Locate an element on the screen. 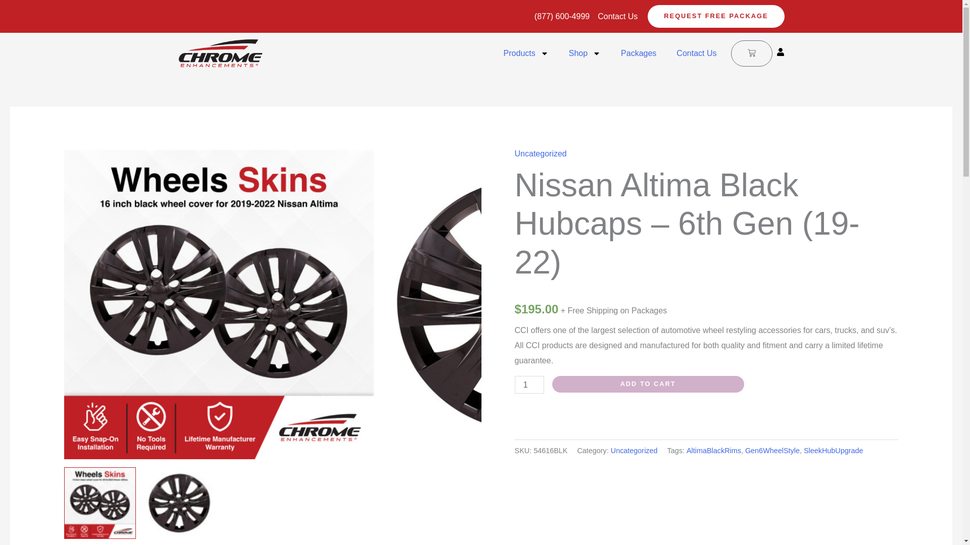 The image size is (970, 545). CART is located at coordinates (751, 53).